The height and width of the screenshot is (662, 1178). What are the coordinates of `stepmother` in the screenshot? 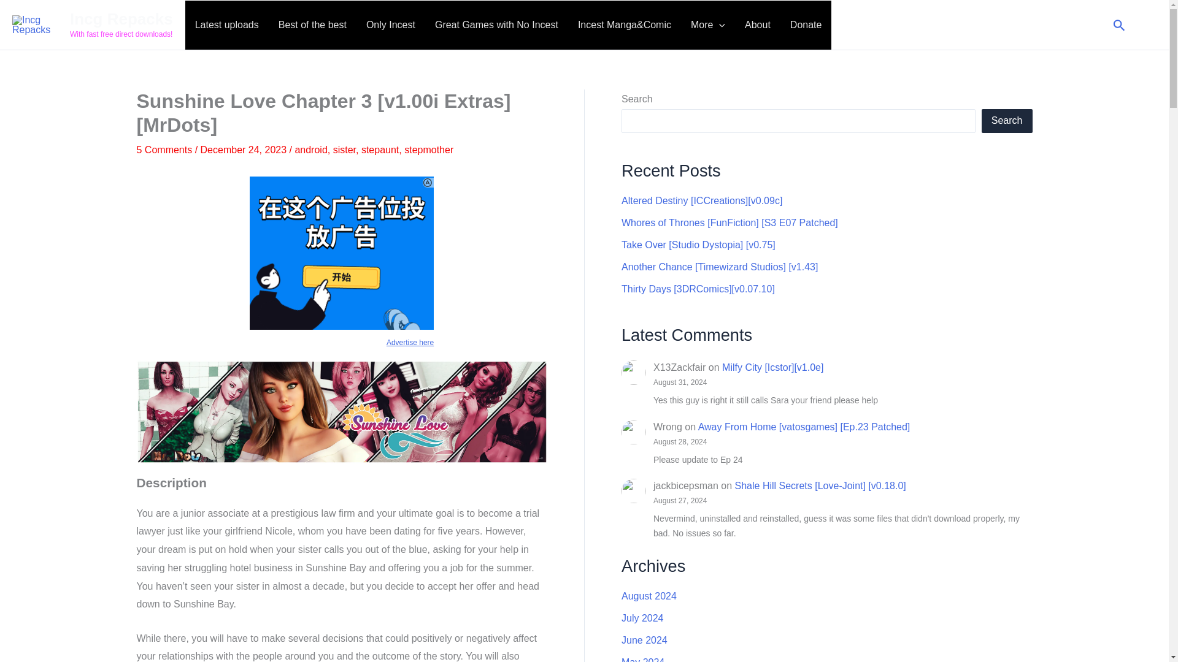 It's located at (428, 150).